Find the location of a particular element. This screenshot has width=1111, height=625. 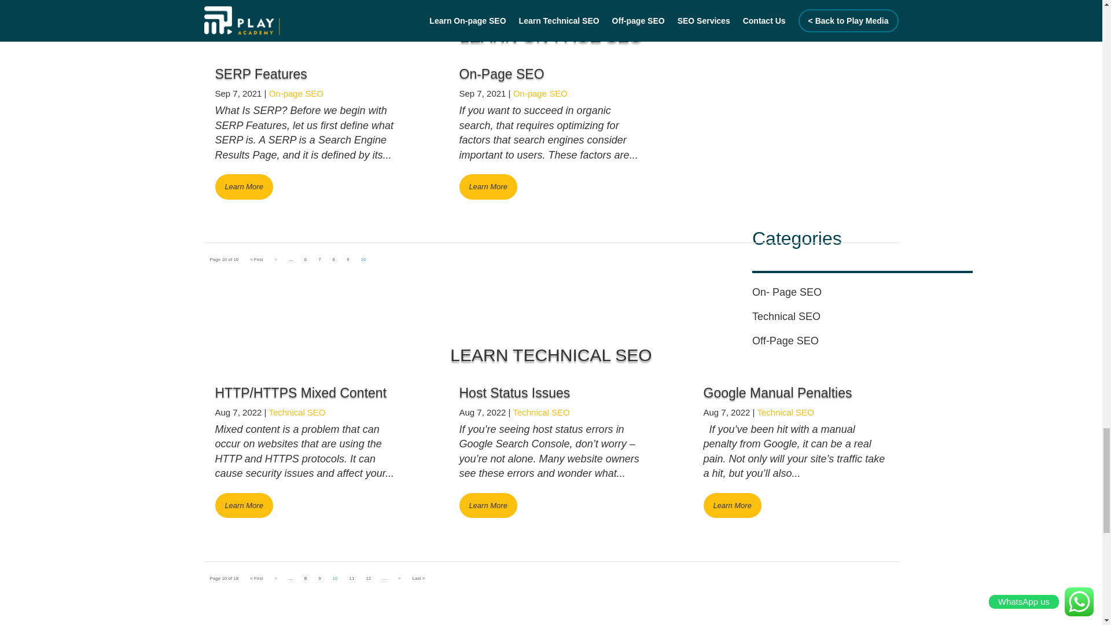

8 is located at coordinates (333, 259).